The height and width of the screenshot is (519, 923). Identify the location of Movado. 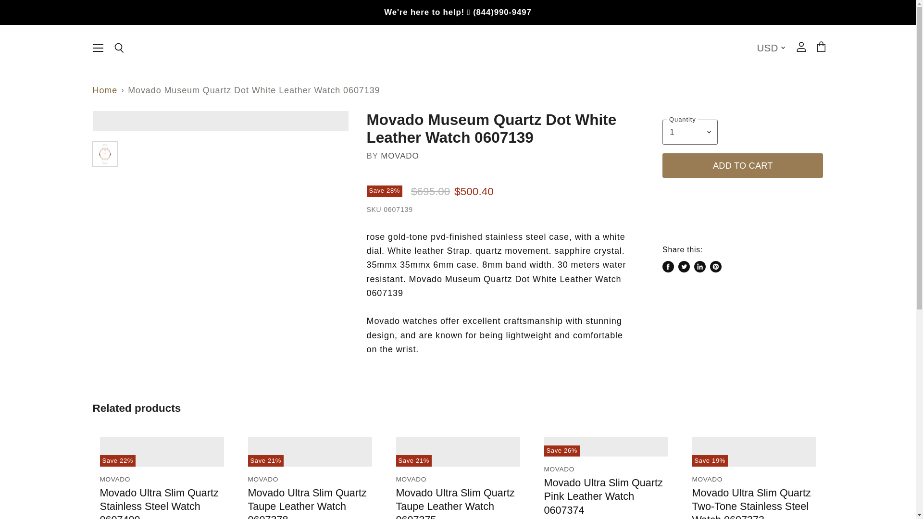
(399, 156).